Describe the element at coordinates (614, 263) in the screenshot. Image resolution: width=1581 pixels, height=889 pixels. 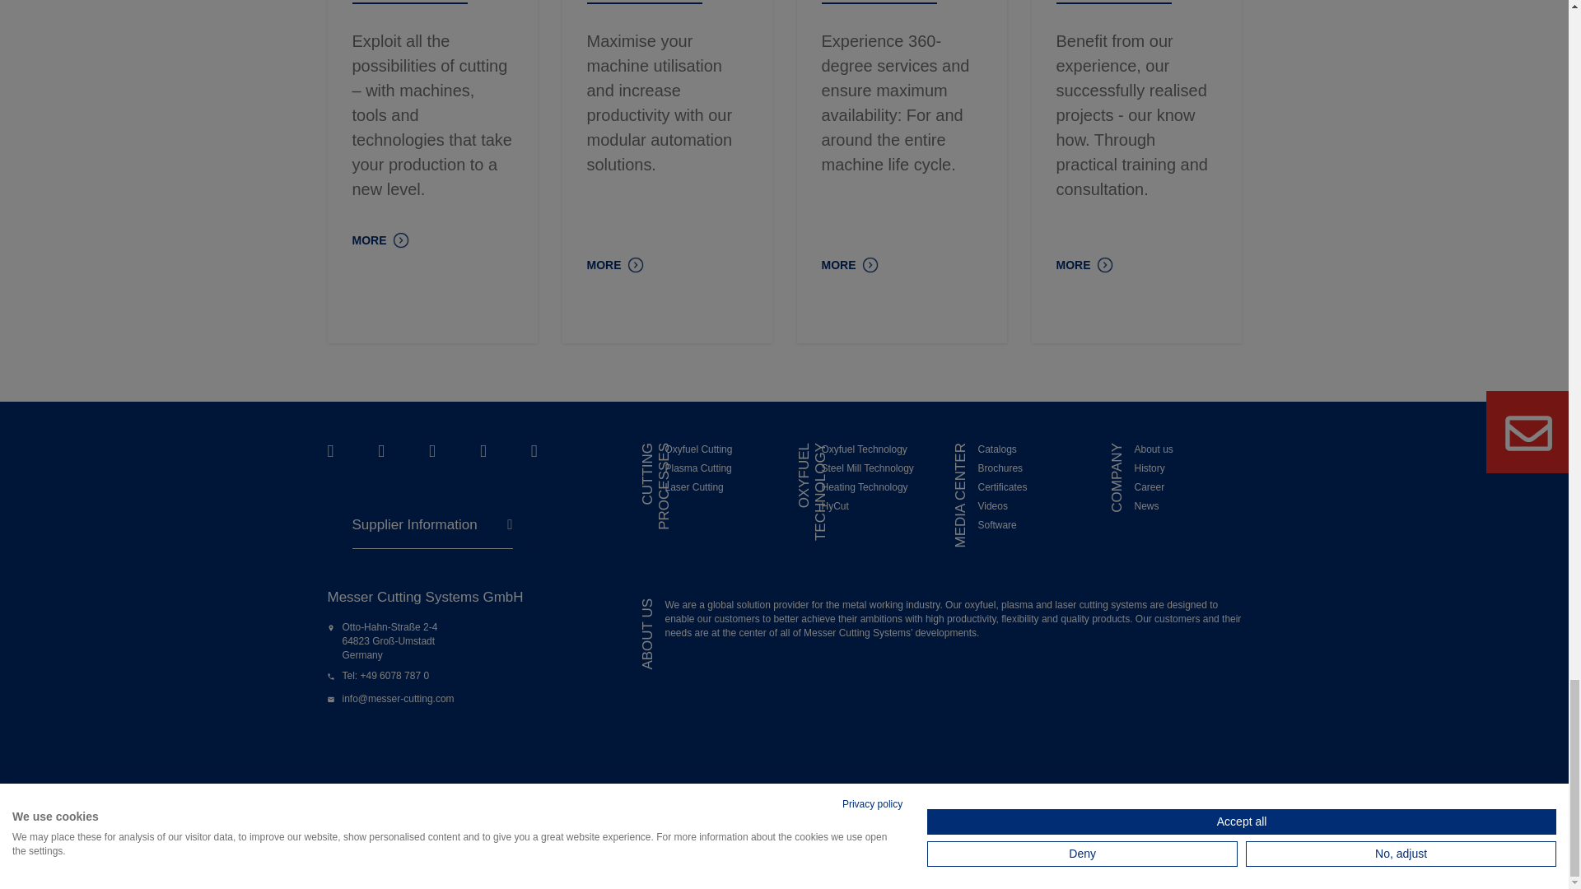
I see `MORE  ` at that location.